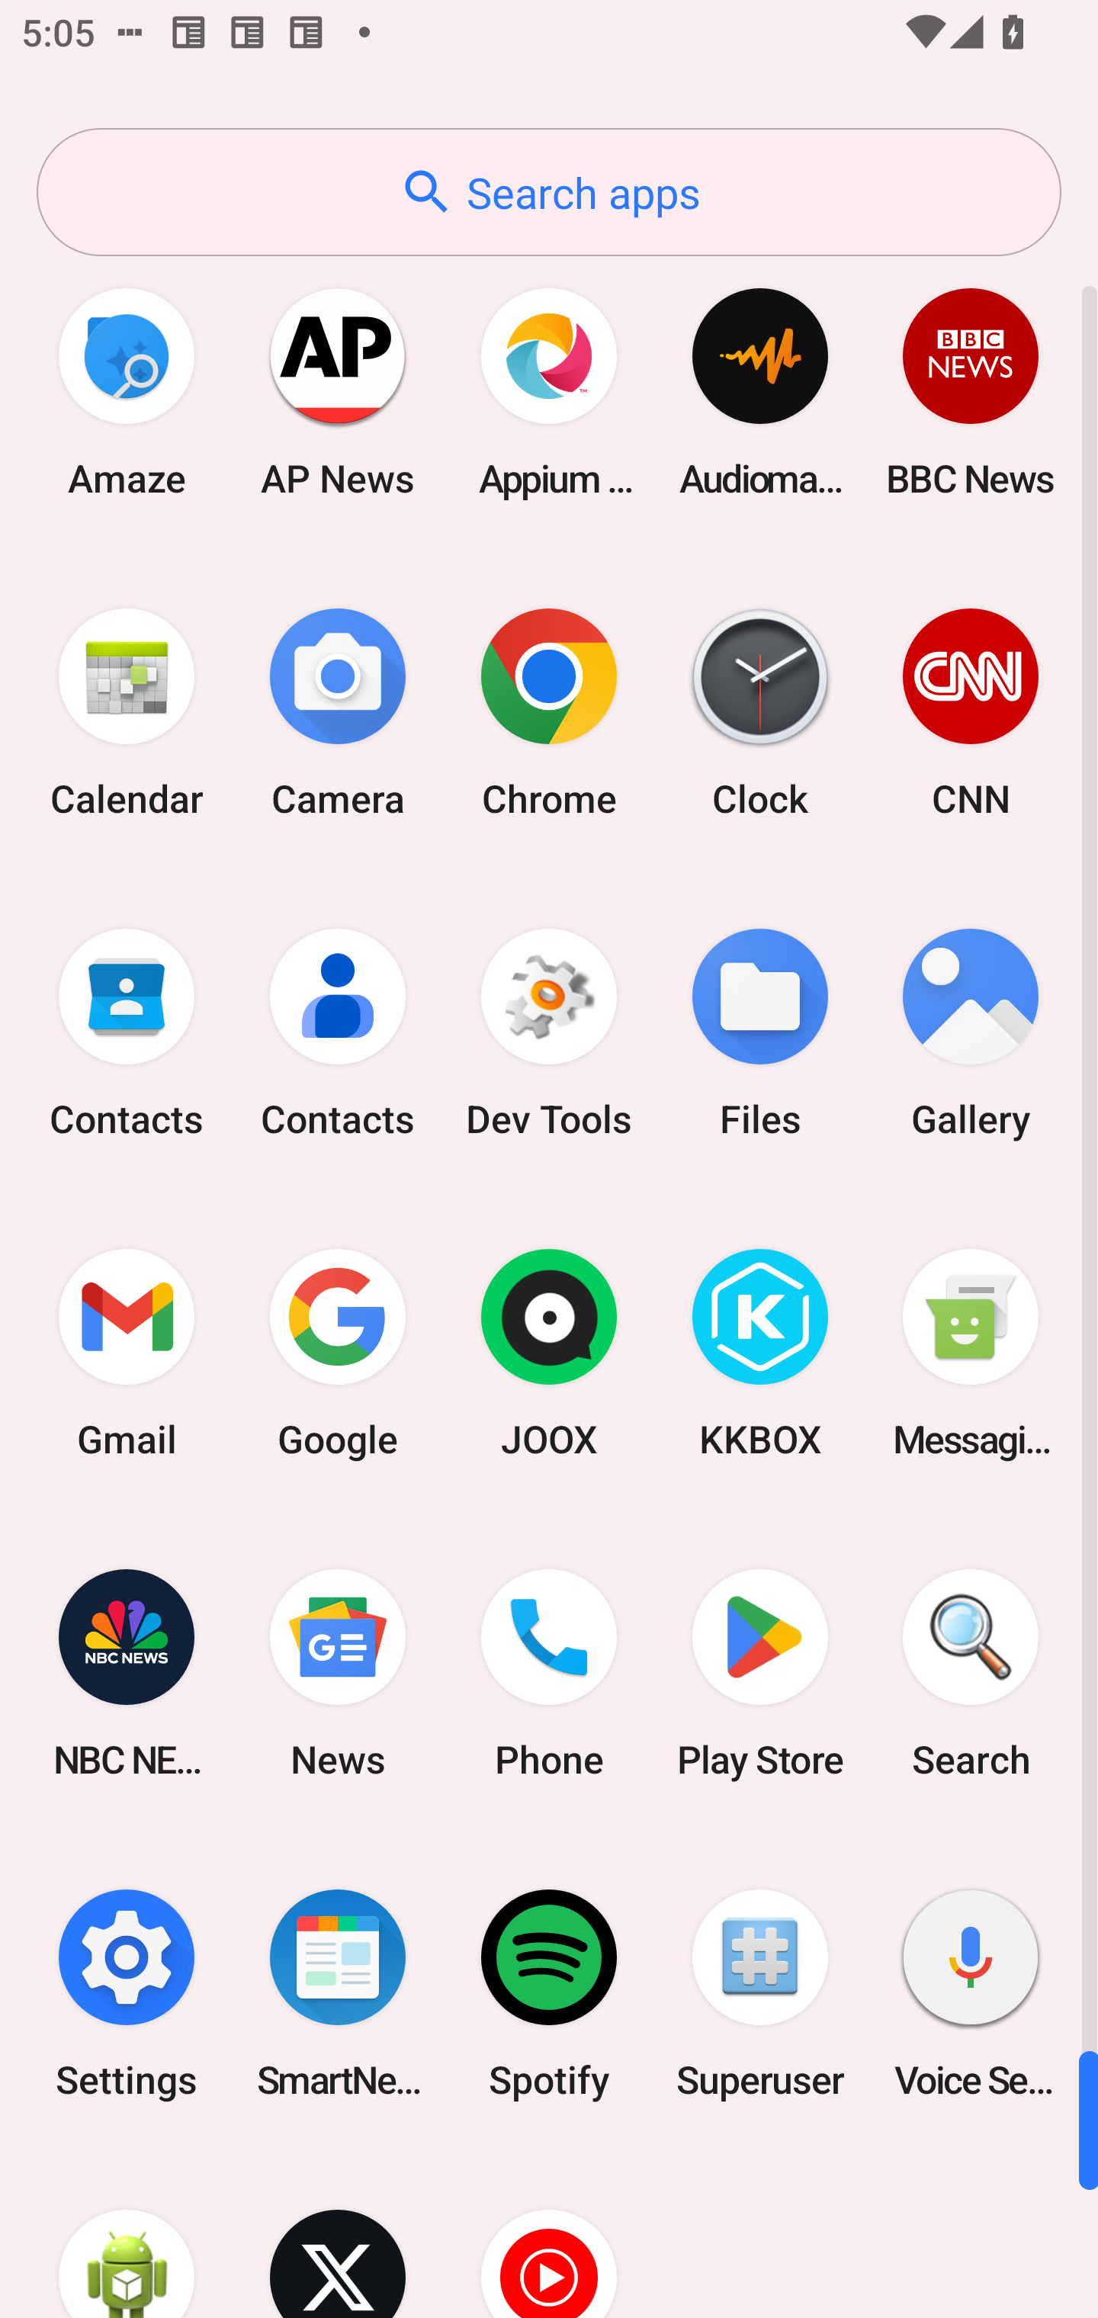 The image size is (1098, 2318). I want to click on Clock, so click(759, 712).